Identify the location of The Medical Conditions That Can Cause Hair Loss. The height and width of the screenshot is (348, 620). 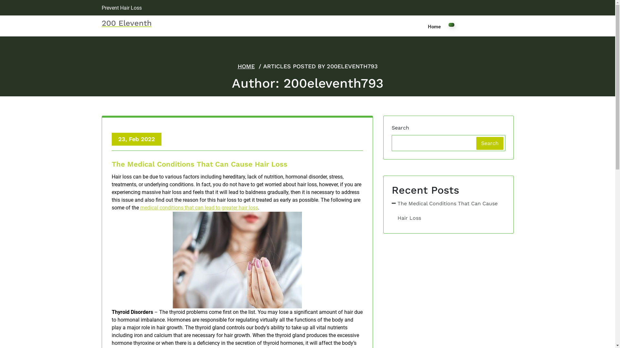
(448, 211).